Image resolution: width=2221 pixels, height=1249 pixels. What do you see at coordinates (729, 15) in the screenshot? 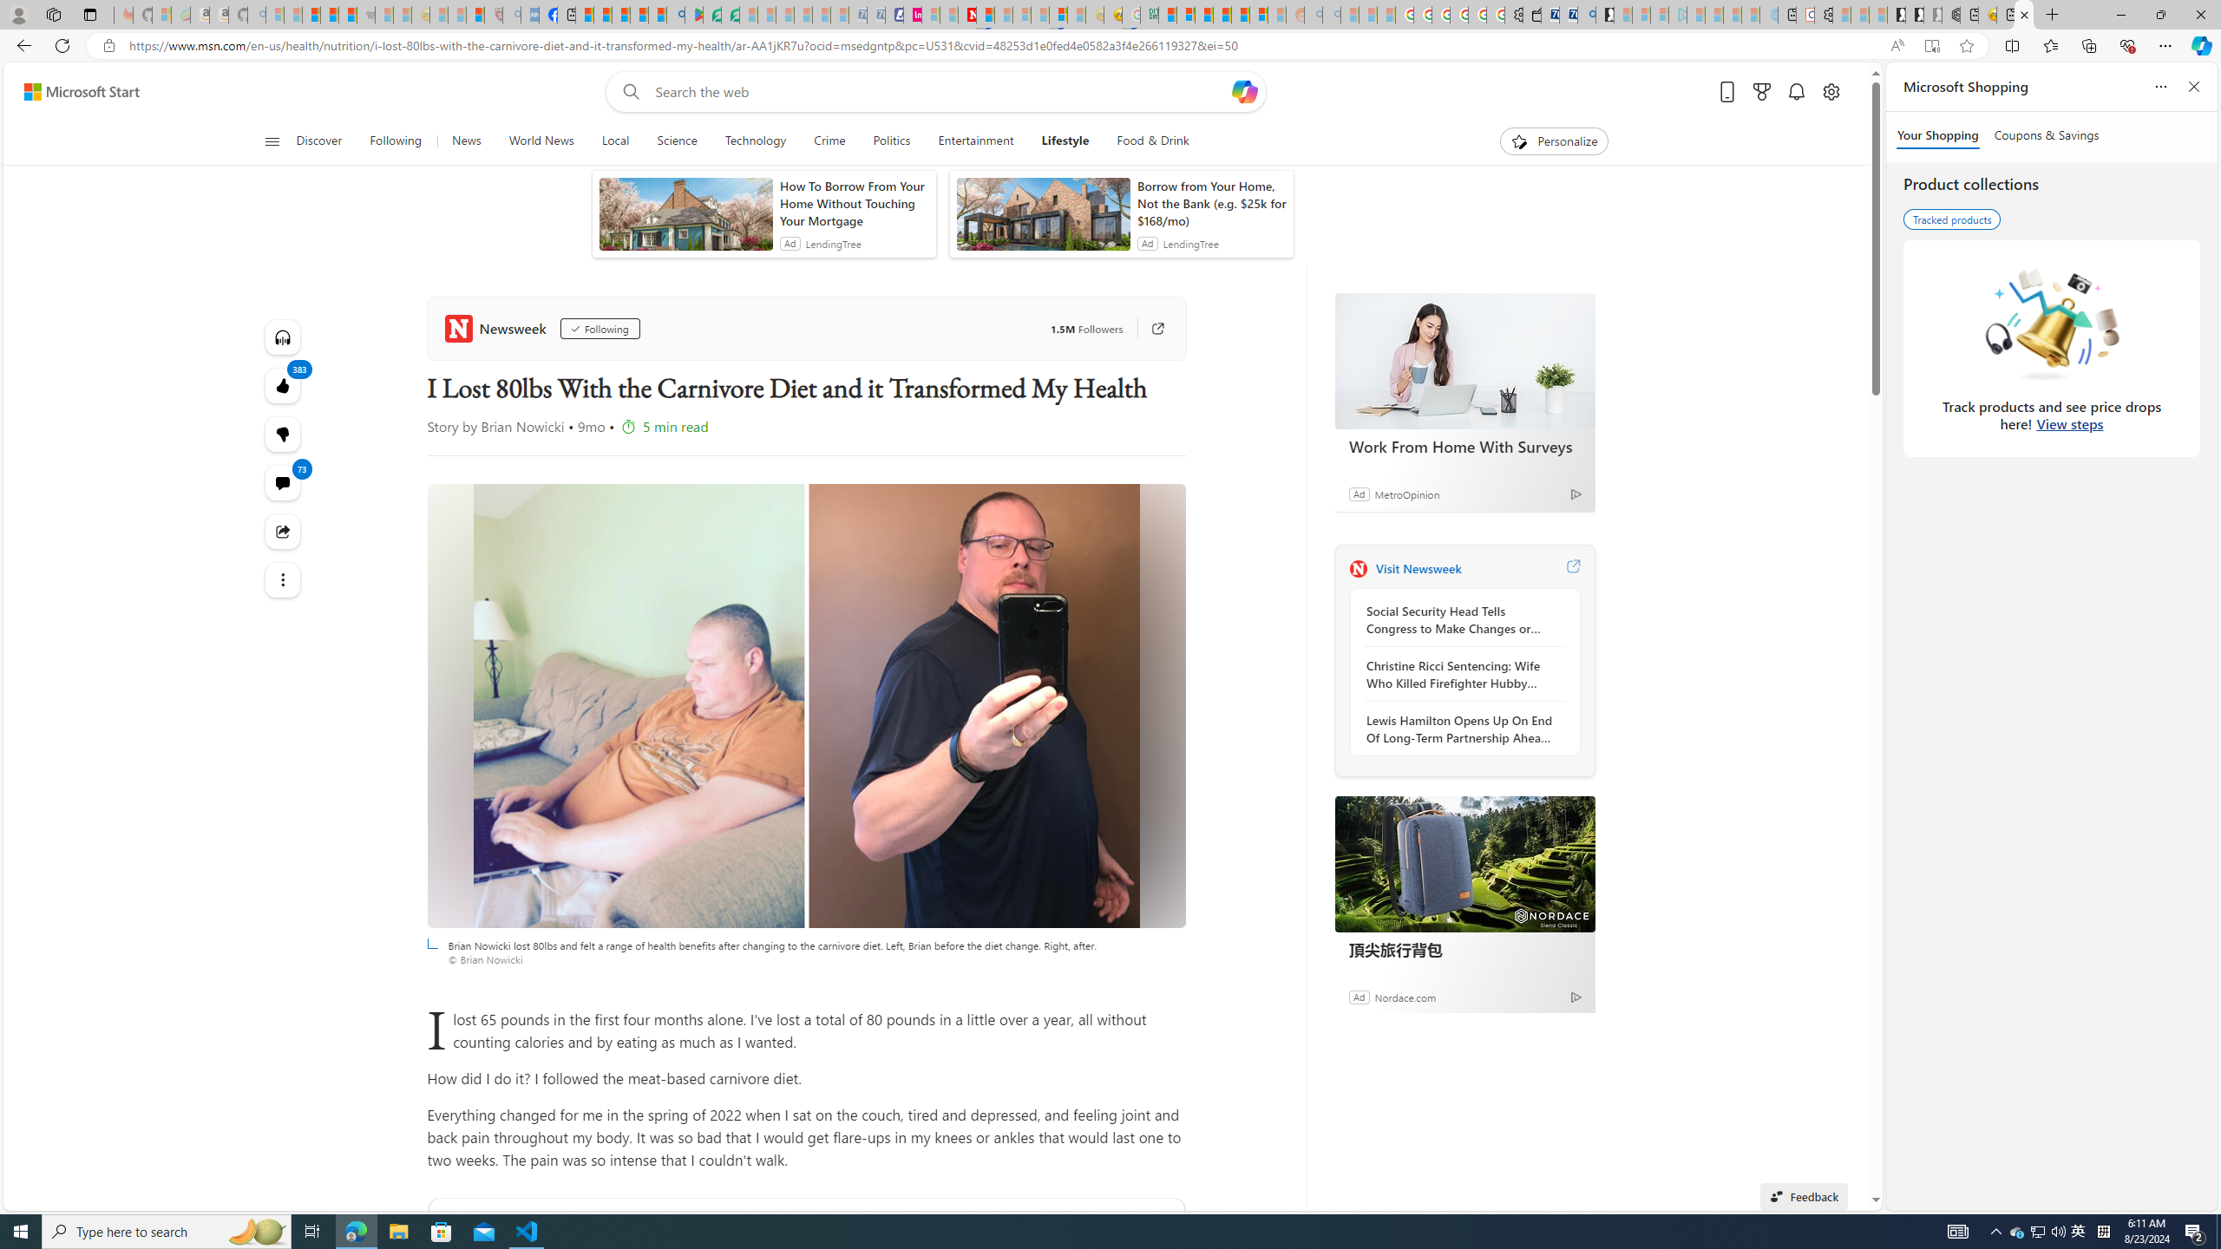
I see `Microsoft Word - consumer-privacy address update 2.2021` at bounding box center [729, 15].